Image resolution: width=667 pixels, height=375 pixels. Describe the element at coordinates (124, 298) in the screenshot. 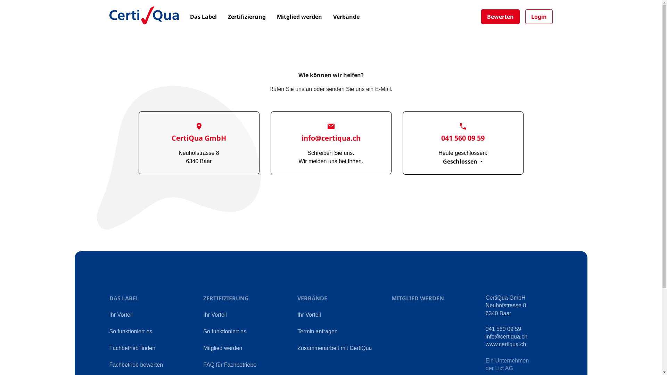

I see `DAS LABEL` at that location.